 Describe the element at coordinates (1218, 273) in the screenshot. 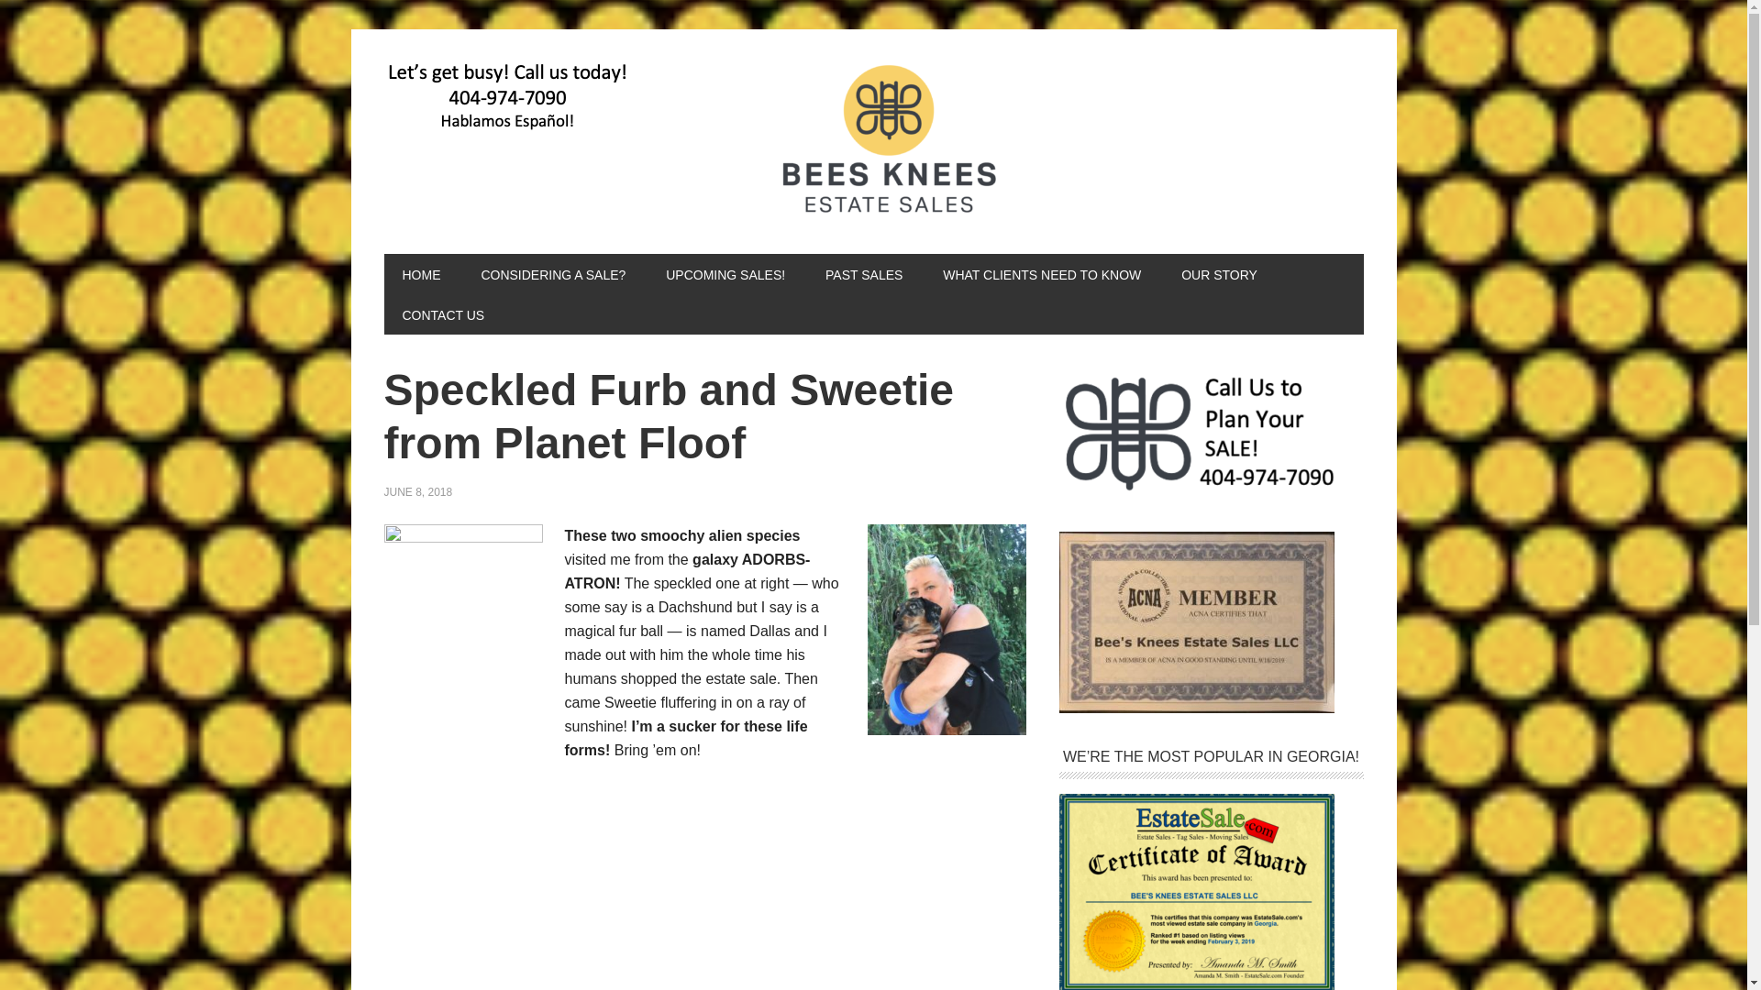

I see `OUR STORY` at that location.